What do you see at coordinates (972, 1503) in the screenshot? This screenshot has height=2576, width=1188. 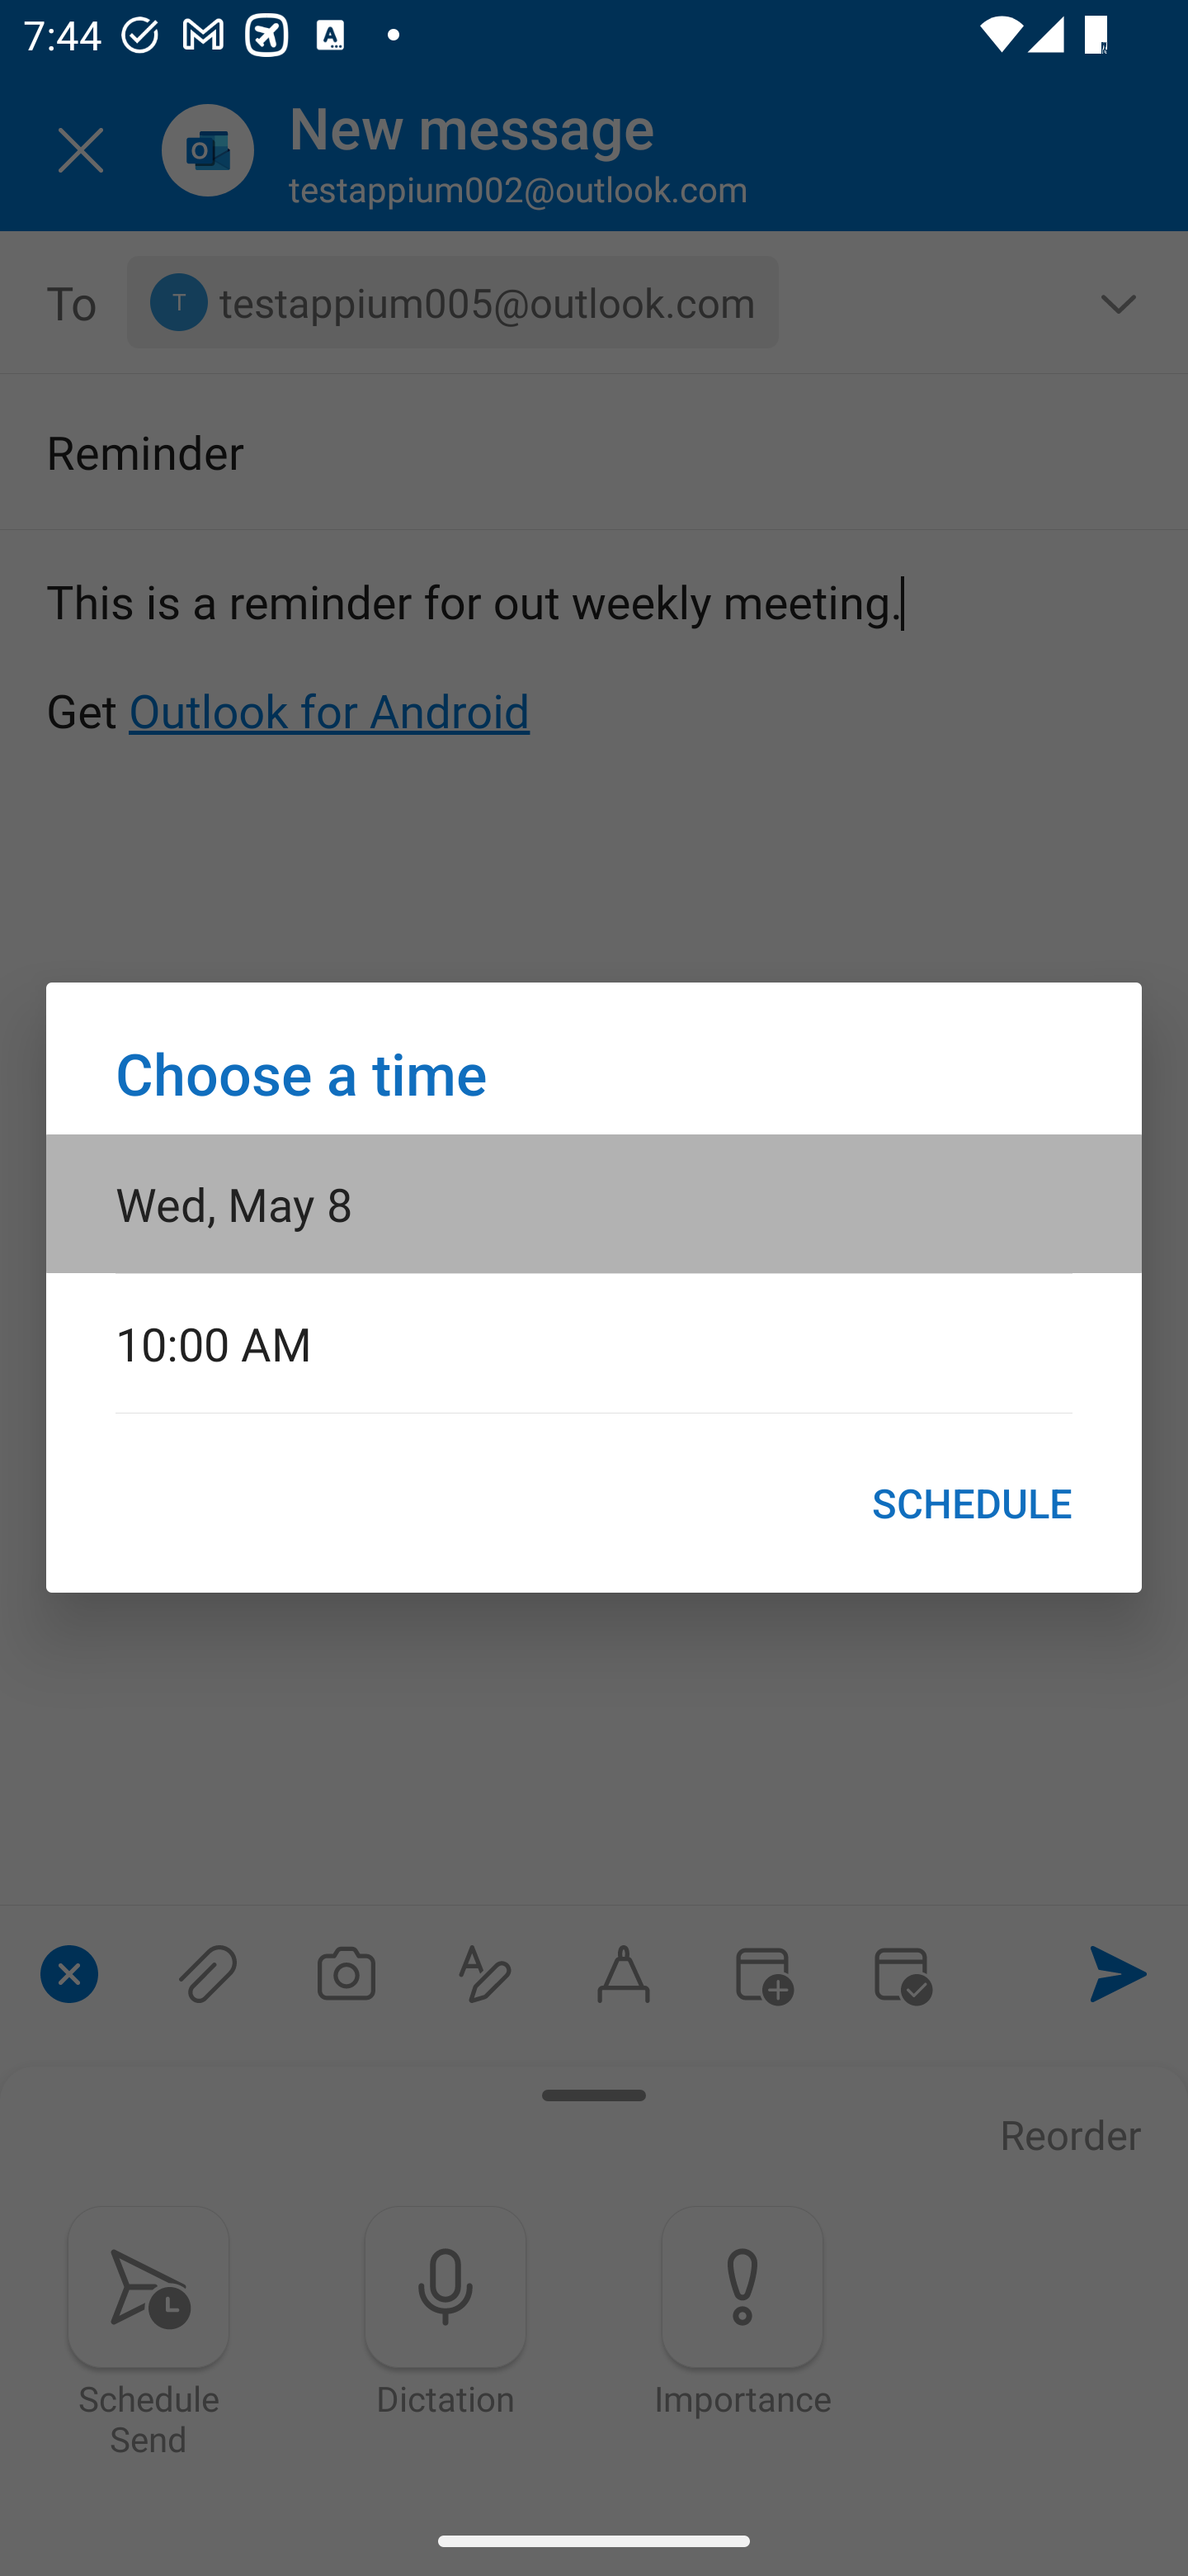 I see `SCHEDULE` at bounding box center [972, 1503].